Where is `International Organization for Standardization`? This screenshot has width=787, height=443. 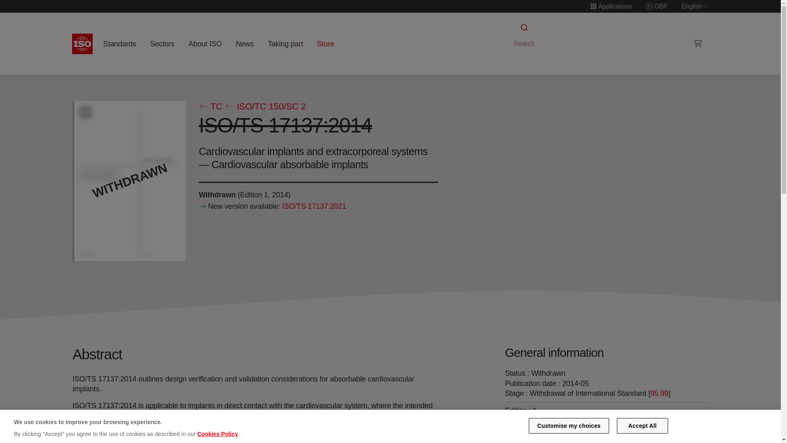
International Organization for Standardization is located at coordinates (82, 43).